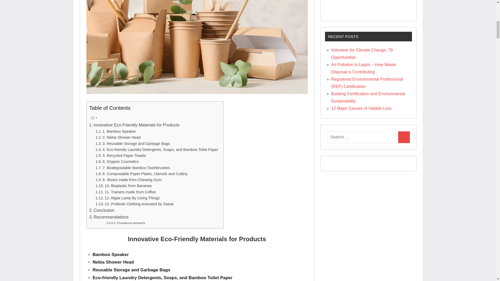 The height and width of the screenshot is (281, 500). What do you see at coordinates (116, 131) in the screenshot?
I see `1. Bamboo Speaker` at bounding box center [116, 131].